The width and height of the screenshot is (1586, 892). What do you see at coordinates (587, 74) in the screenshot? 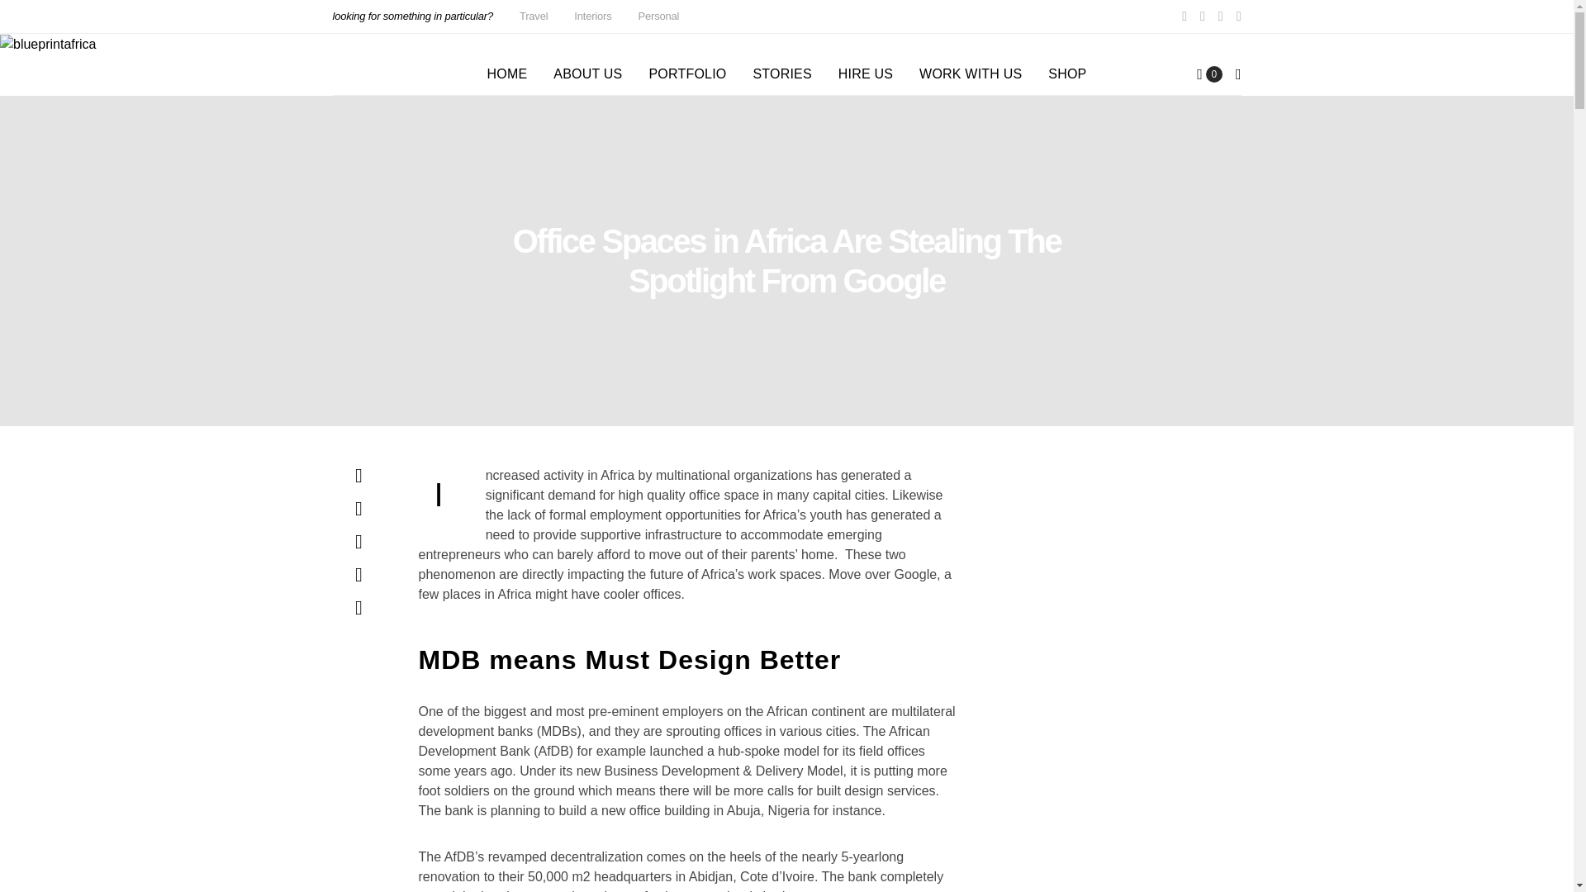
I see `ABOUT US` at bounding box center [587, 74].